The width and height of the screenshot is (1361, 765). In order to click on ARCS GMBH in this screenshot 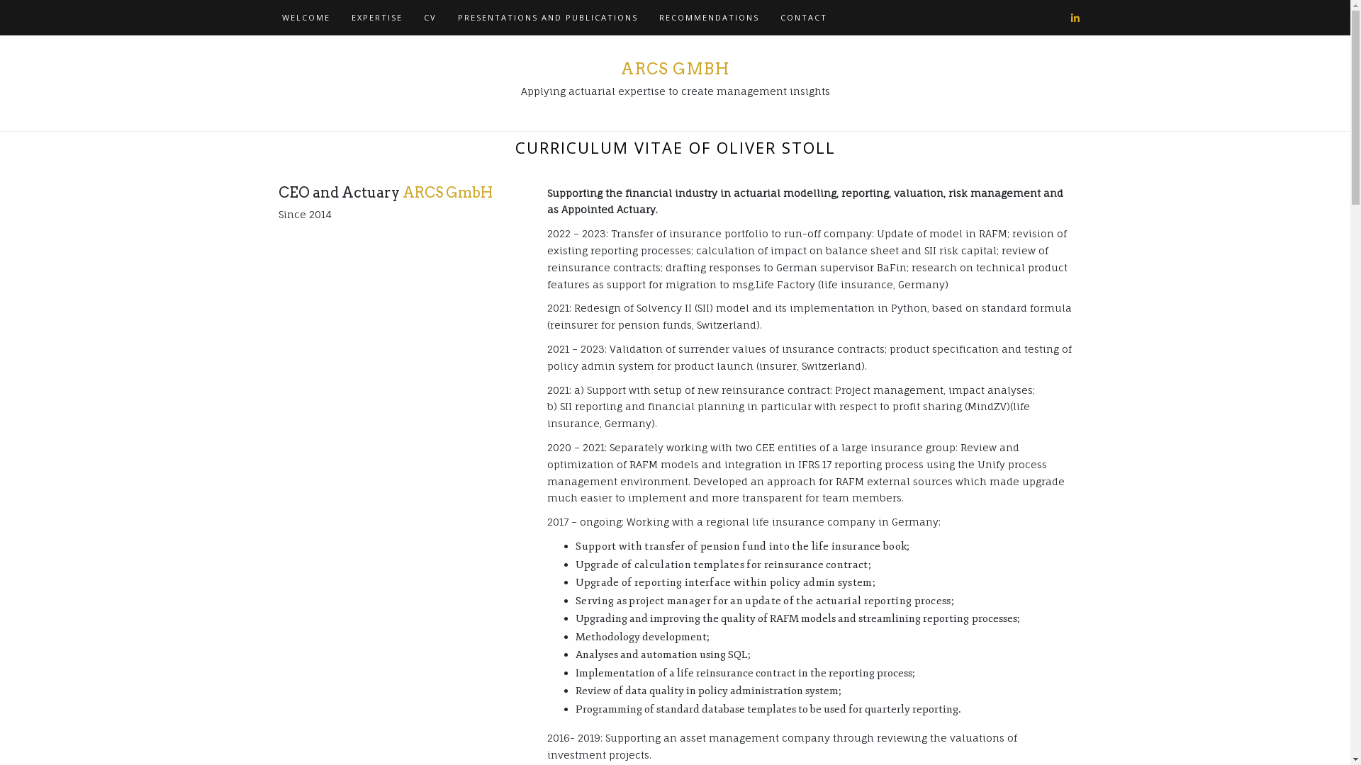, I will do `click(676, 69)`.